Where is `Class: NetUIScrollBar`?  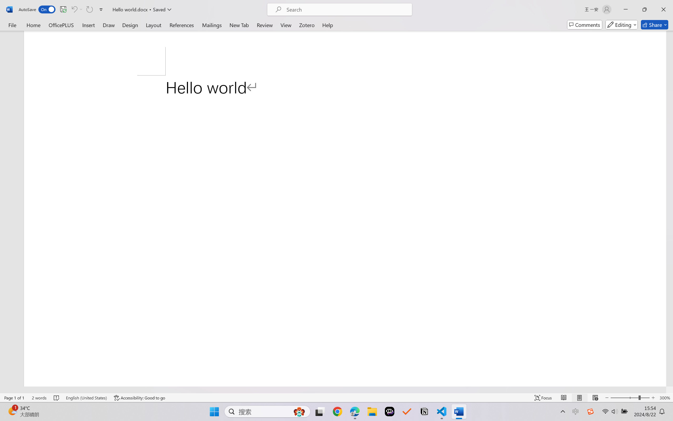
Class: NetUIScrollBar is located at coordinates (333, 390).